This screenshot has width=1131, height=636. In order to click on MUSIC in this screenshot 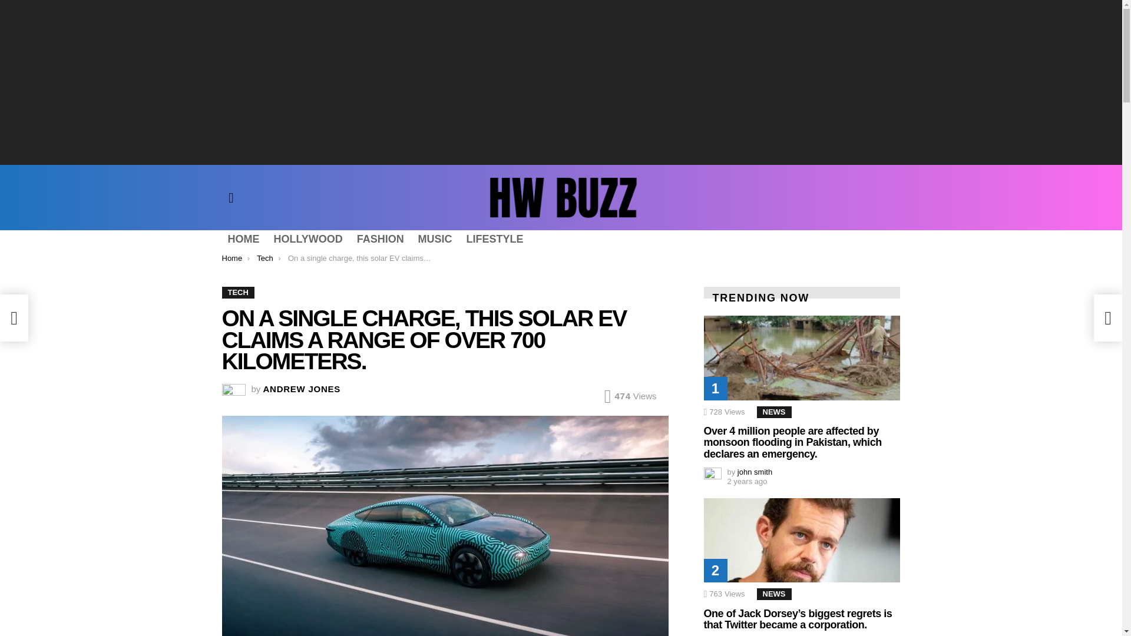, I will do `click(435, 239)`.